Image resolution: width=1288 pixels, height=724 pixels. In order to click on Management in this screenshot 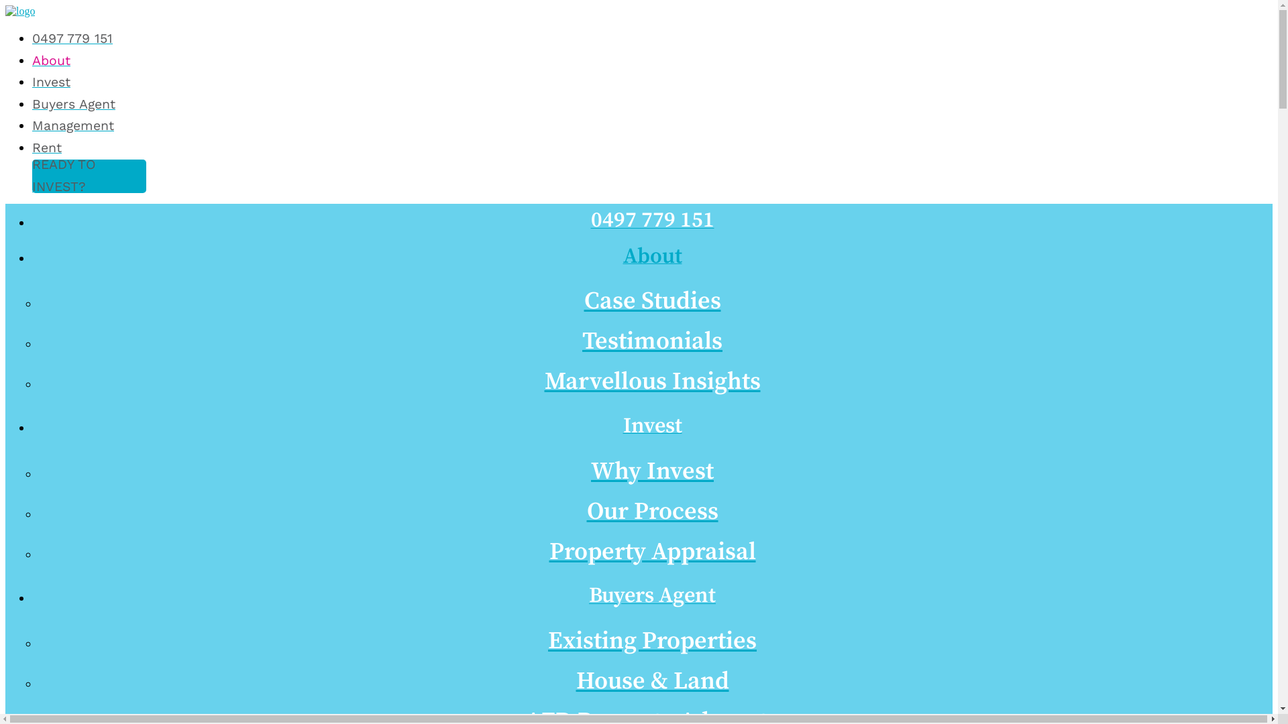, I will do `click(73, 126)`.